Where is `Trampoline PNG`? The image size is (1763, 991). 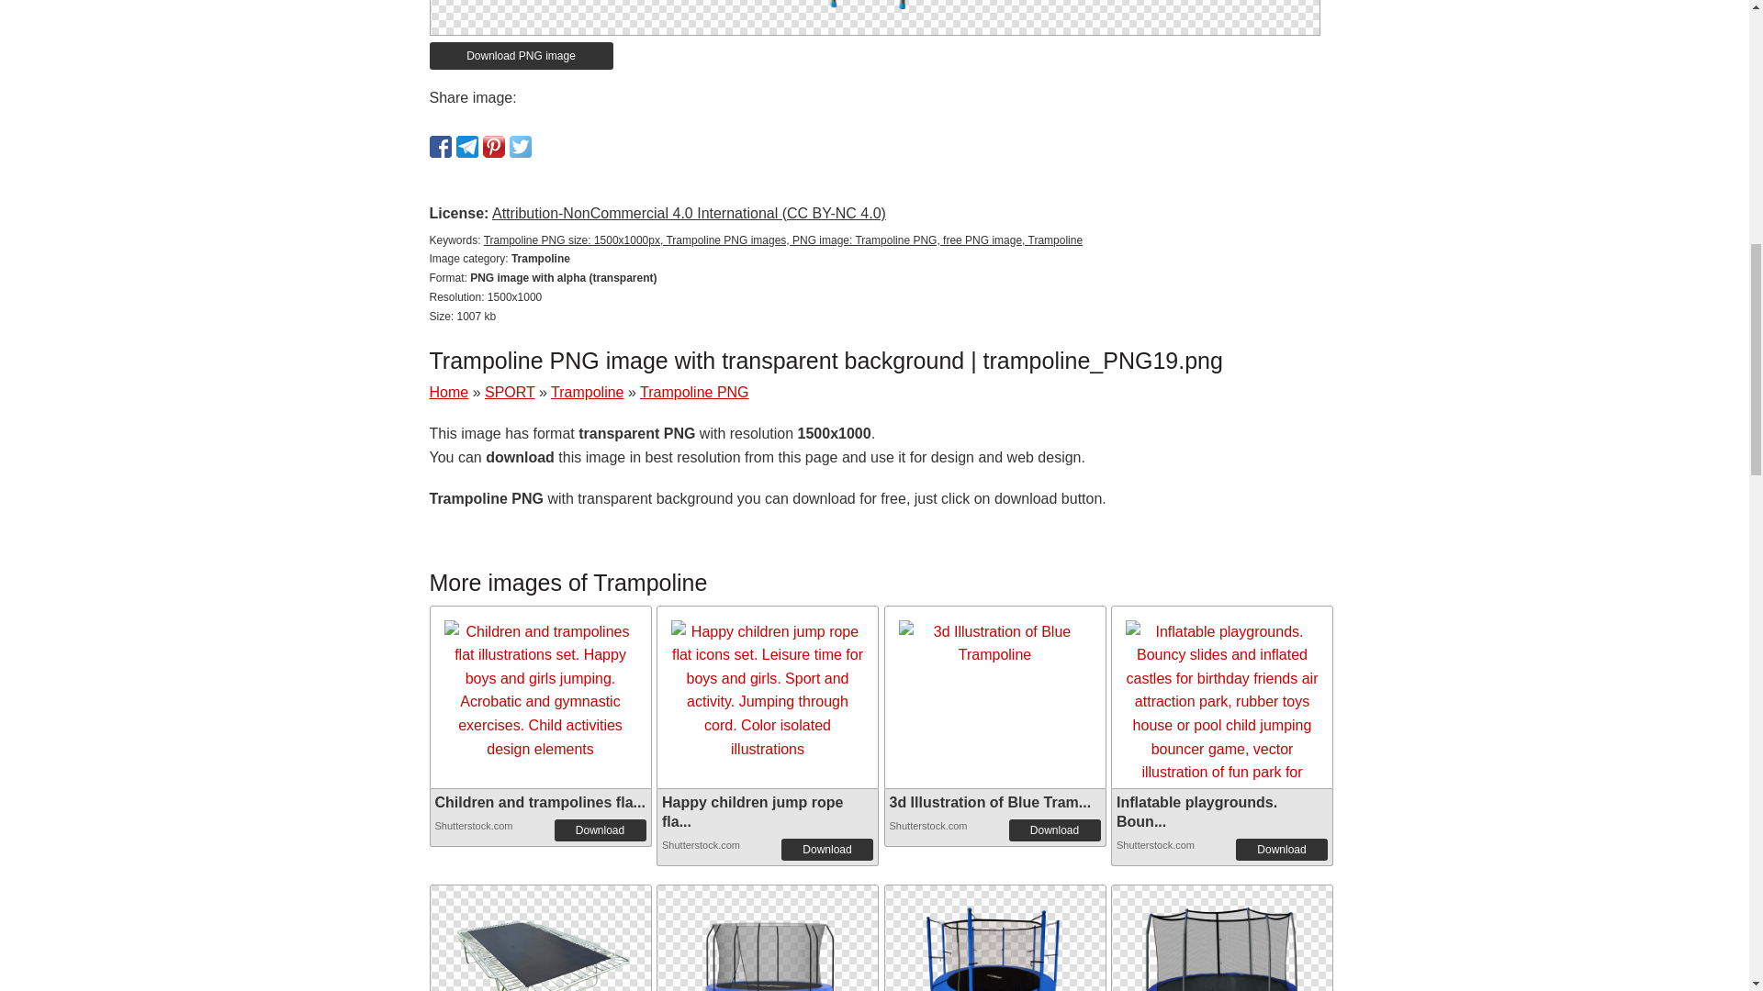 Trampoline PNG is located at coordinates (539, 938).